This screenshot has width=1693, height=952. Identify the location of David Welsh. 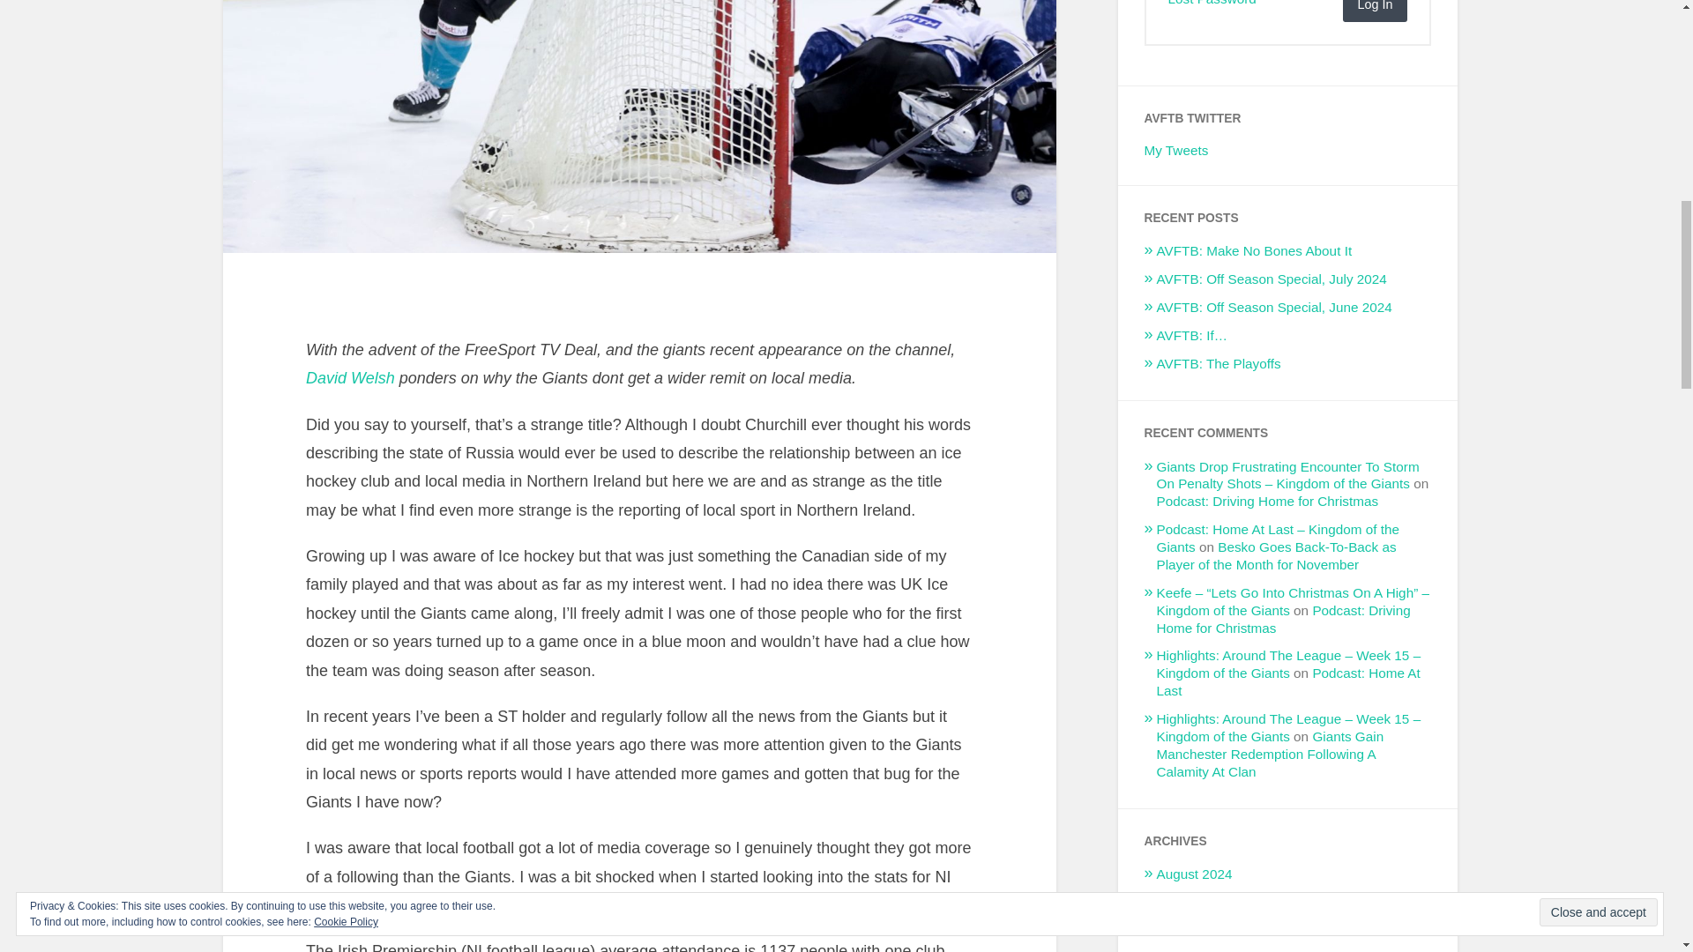
(350, 377).